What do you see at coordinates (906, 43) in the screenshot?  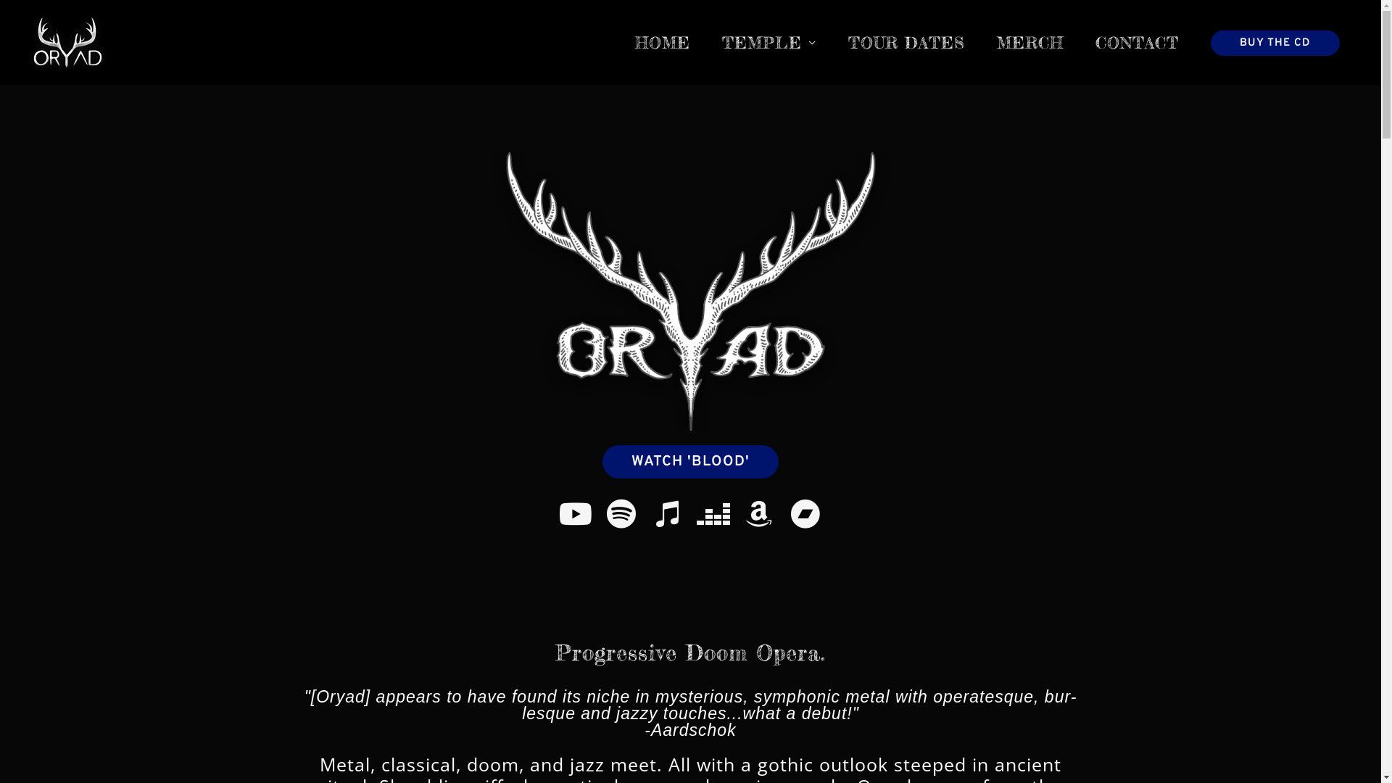 I see `TOUR DATES` at bounding box center [906, 43].